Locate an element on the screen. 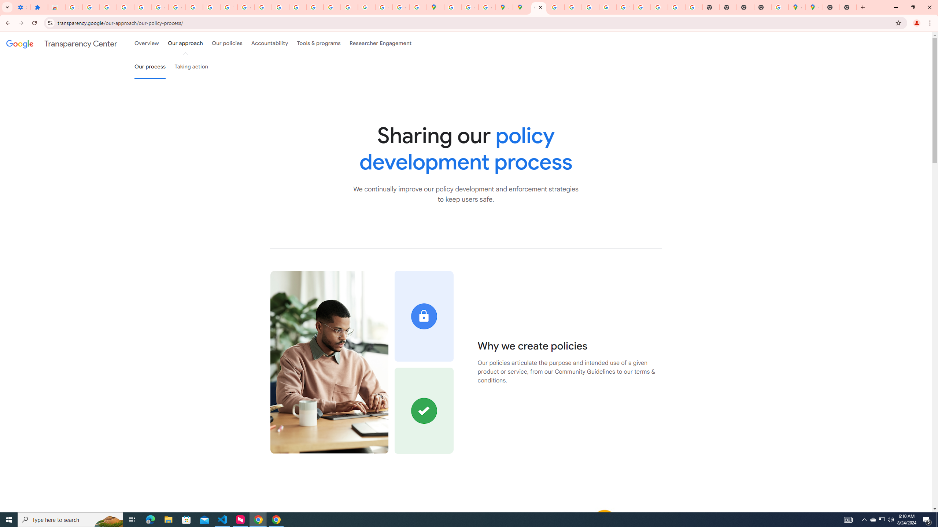 This screenshot has height=527, width=938. Our policies is located at coordinates (227, 43).